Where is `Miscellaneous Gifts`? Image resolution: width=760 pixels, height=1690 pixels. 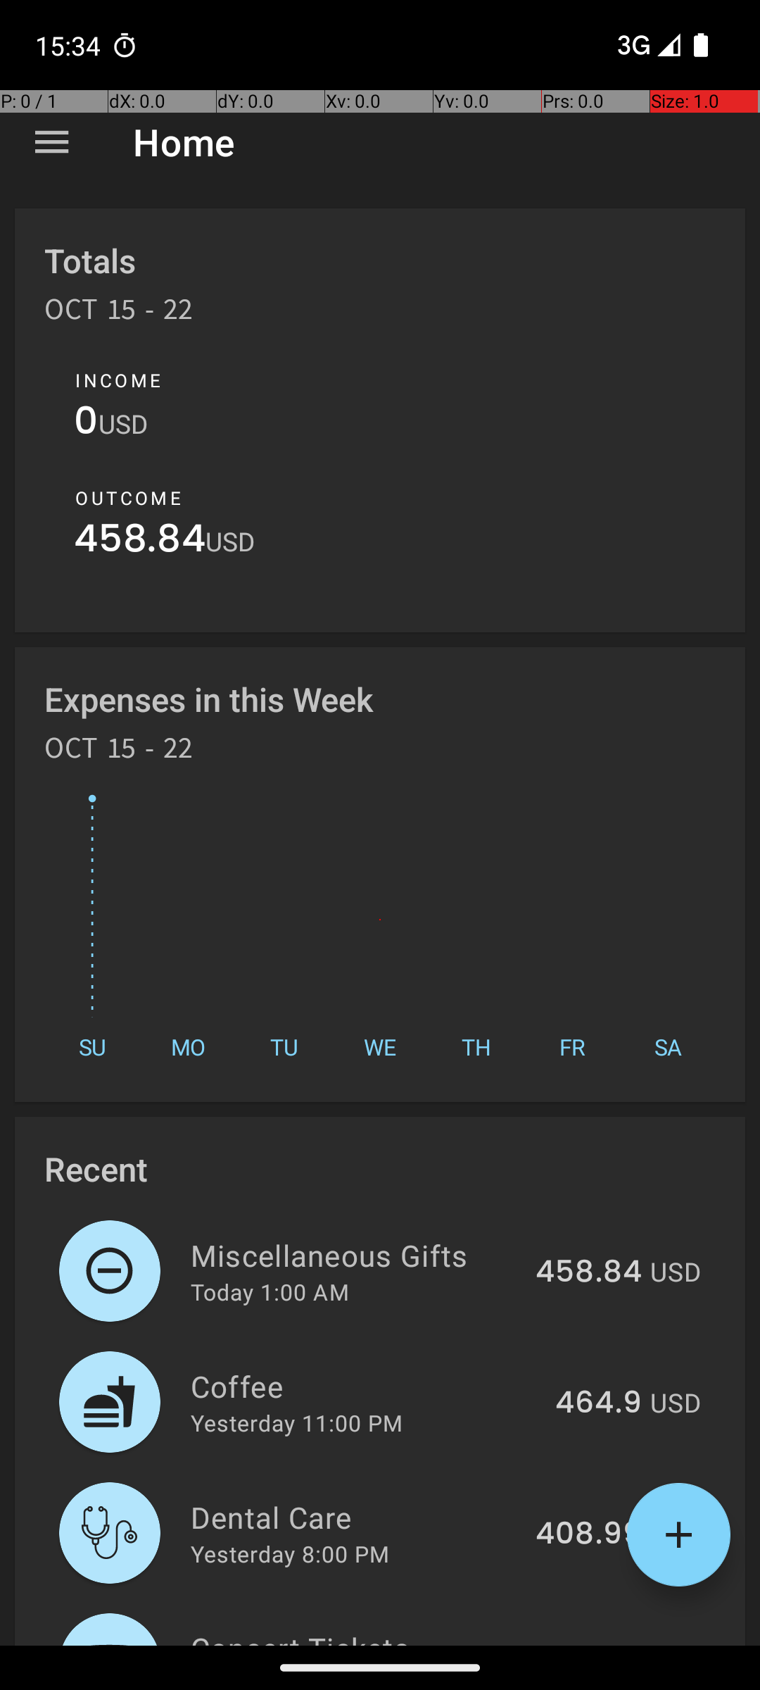
Miscellaneous Gifts is located at coordinates (355, 1255).